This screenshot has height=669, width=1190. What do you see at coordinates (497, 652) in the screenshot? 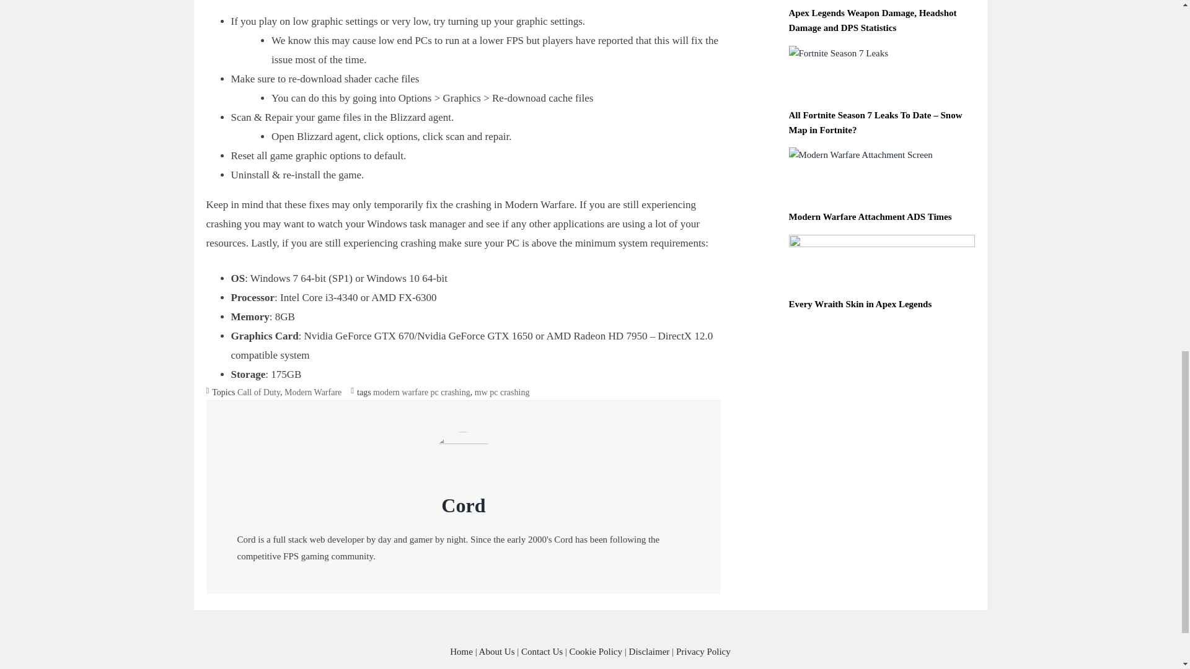
I see `About Us` at bounding box center [497, 652].